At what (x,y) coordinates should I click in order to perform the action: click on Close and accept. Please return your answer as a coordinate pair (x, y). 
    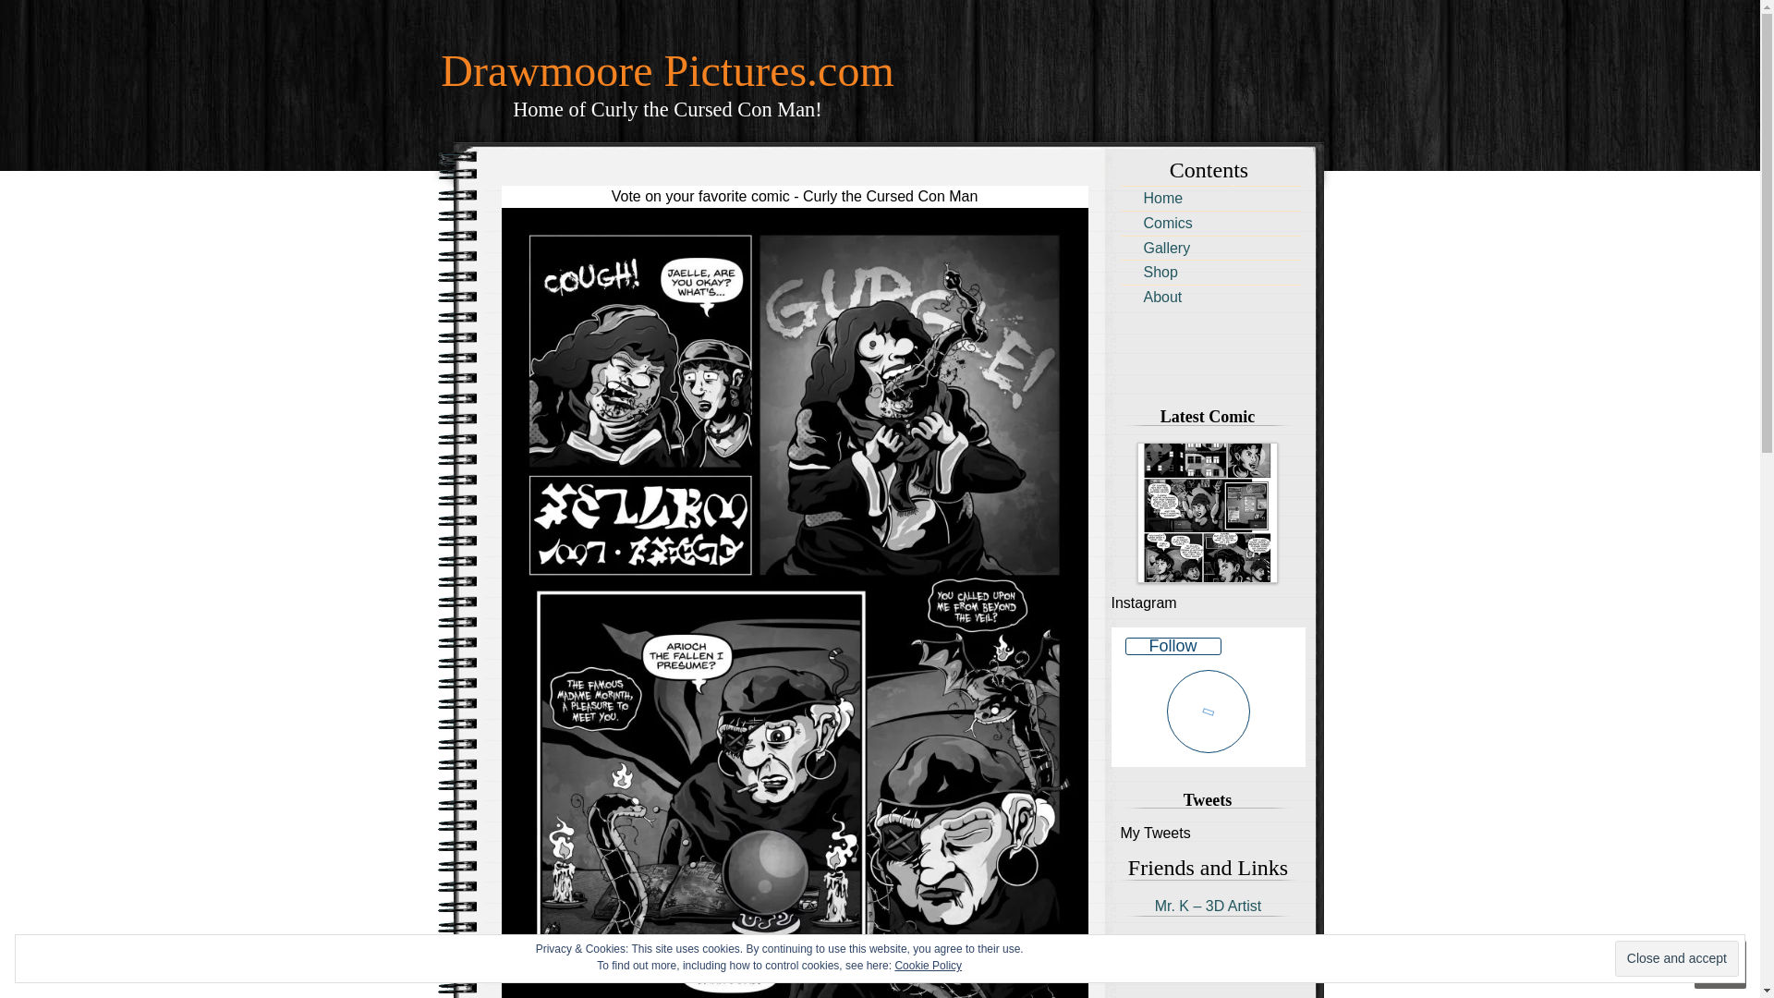
    Looking at the image, I should click on (1207, 512).